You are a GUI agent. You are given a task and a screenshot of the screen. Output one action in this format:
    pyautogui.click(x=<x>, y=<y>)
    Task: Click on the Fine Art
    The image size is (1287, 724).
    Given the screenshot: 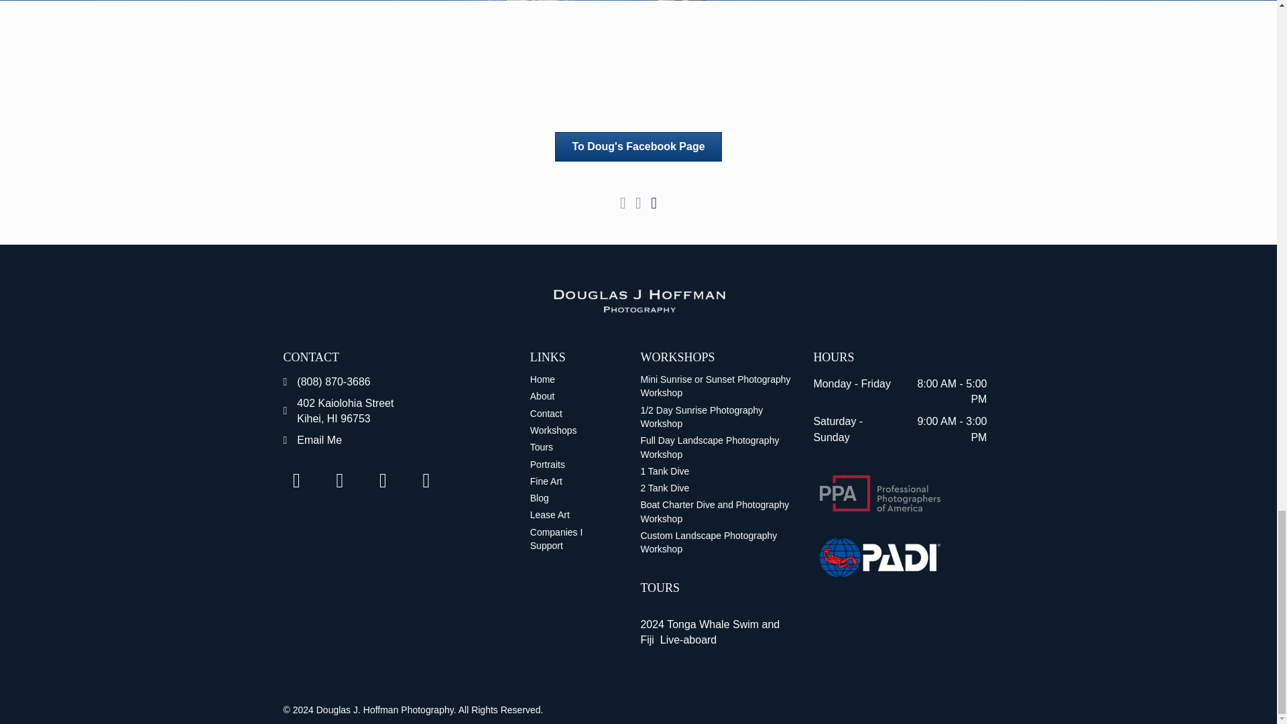 What is the action you would take?
    pyautogui.click(x=383, y=480)
    